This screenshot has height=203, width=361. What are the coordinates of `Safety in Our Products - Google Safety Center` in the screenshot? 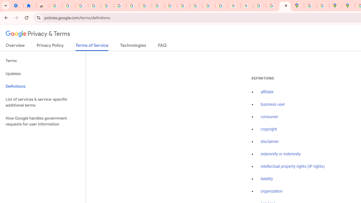 It's located at (323, 6).